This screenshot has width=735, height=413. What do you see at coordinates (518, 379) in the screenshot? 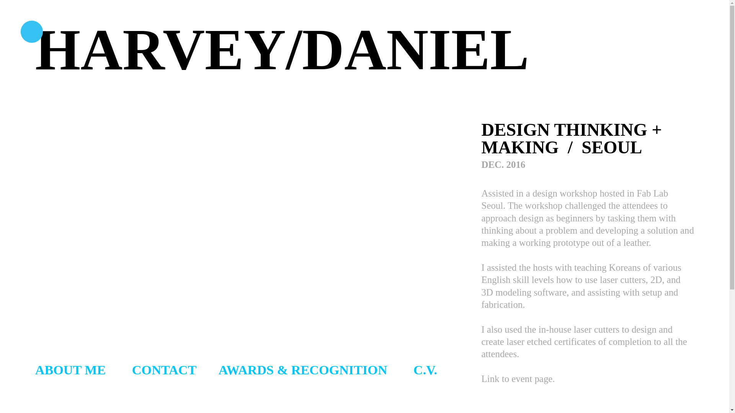
I see `Link to event page.` at bounding box center [518, 379].